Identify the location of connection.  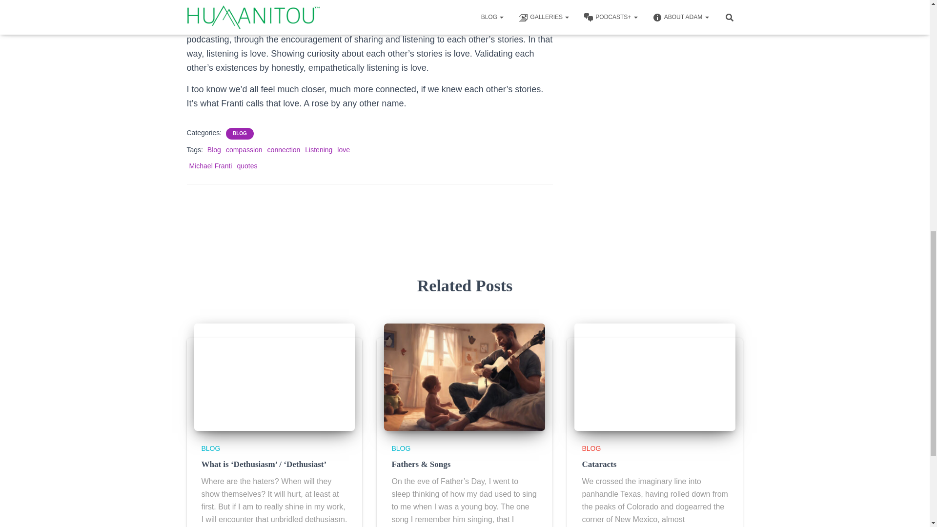
(284, 150).